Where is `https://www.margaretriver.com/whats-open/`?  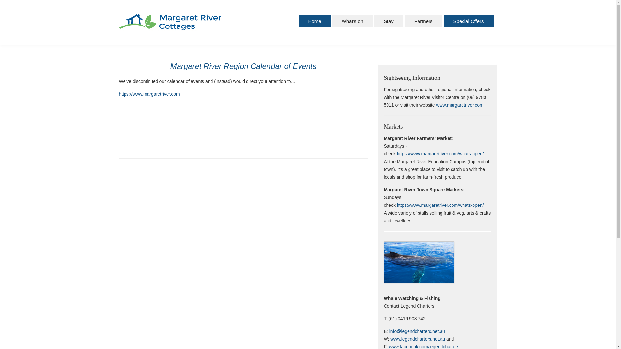 https://www.margaretriver.com/whats-open/ is located at coordinates (440, 205).